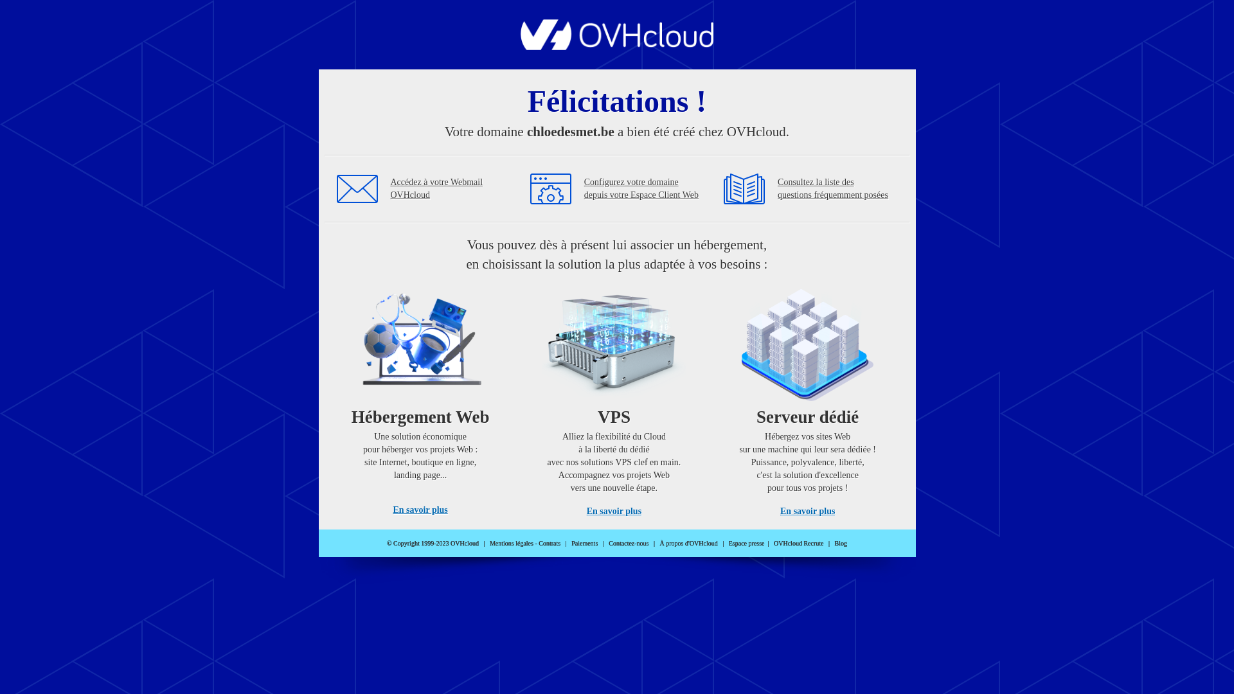 This screenshot has width=1234, height=694. What do you see at coordinates (841, 544) in the screenshot?
I see `Blog` at bounding box center [841, 544].